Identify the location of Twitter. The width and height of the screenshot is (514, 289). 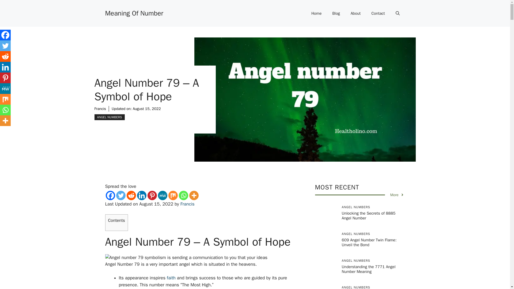
(5, 46).